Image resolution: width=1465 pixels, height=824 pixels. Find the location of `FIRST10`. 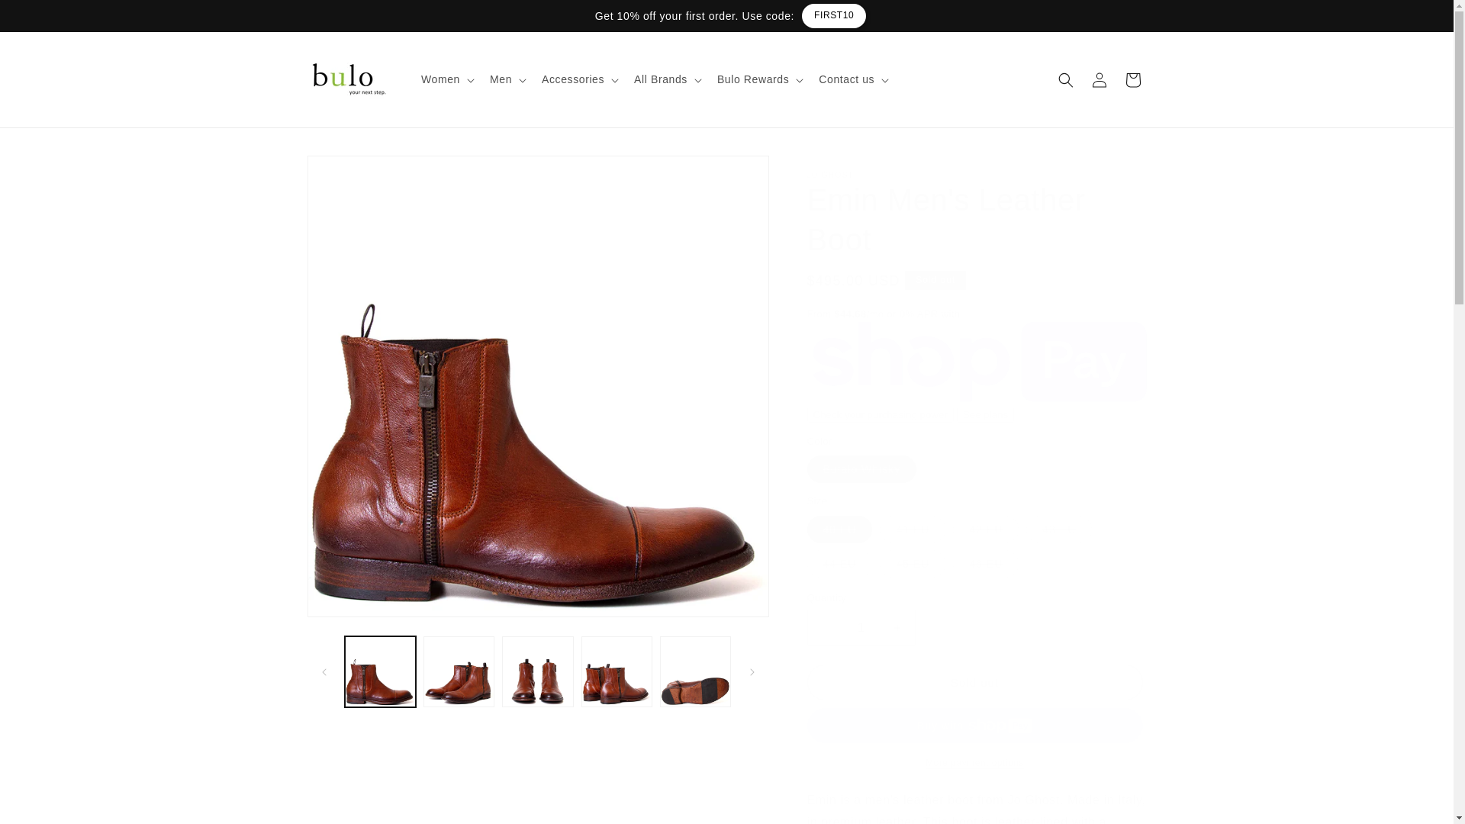

FIRST10 is located at coordinates (813, 15).